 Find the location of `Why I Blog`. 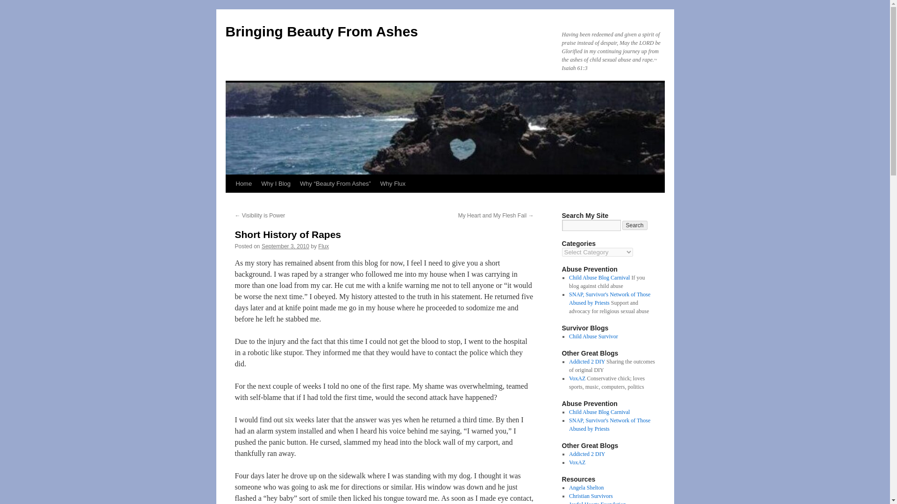

Why I Blog is located at coordinates (276, 183).